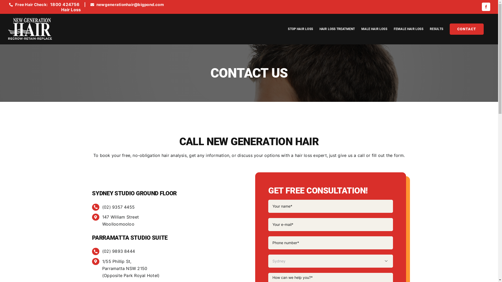  What do you see at coordinates (118, 207) in the screenshot?
I see `(02) 9357 4455` at bounding box center [118, 207].